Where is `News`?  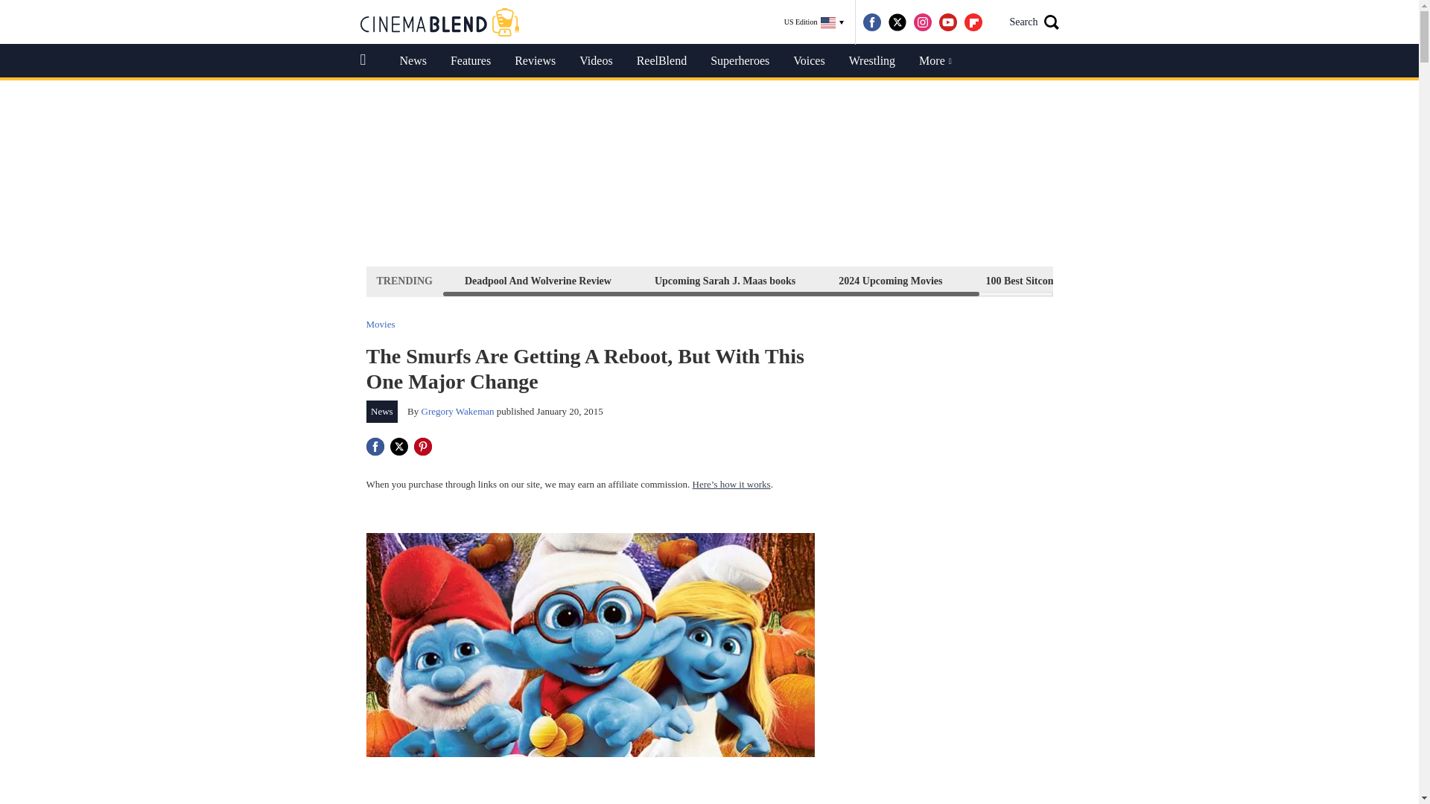 News is located at coordinates (382, 411).